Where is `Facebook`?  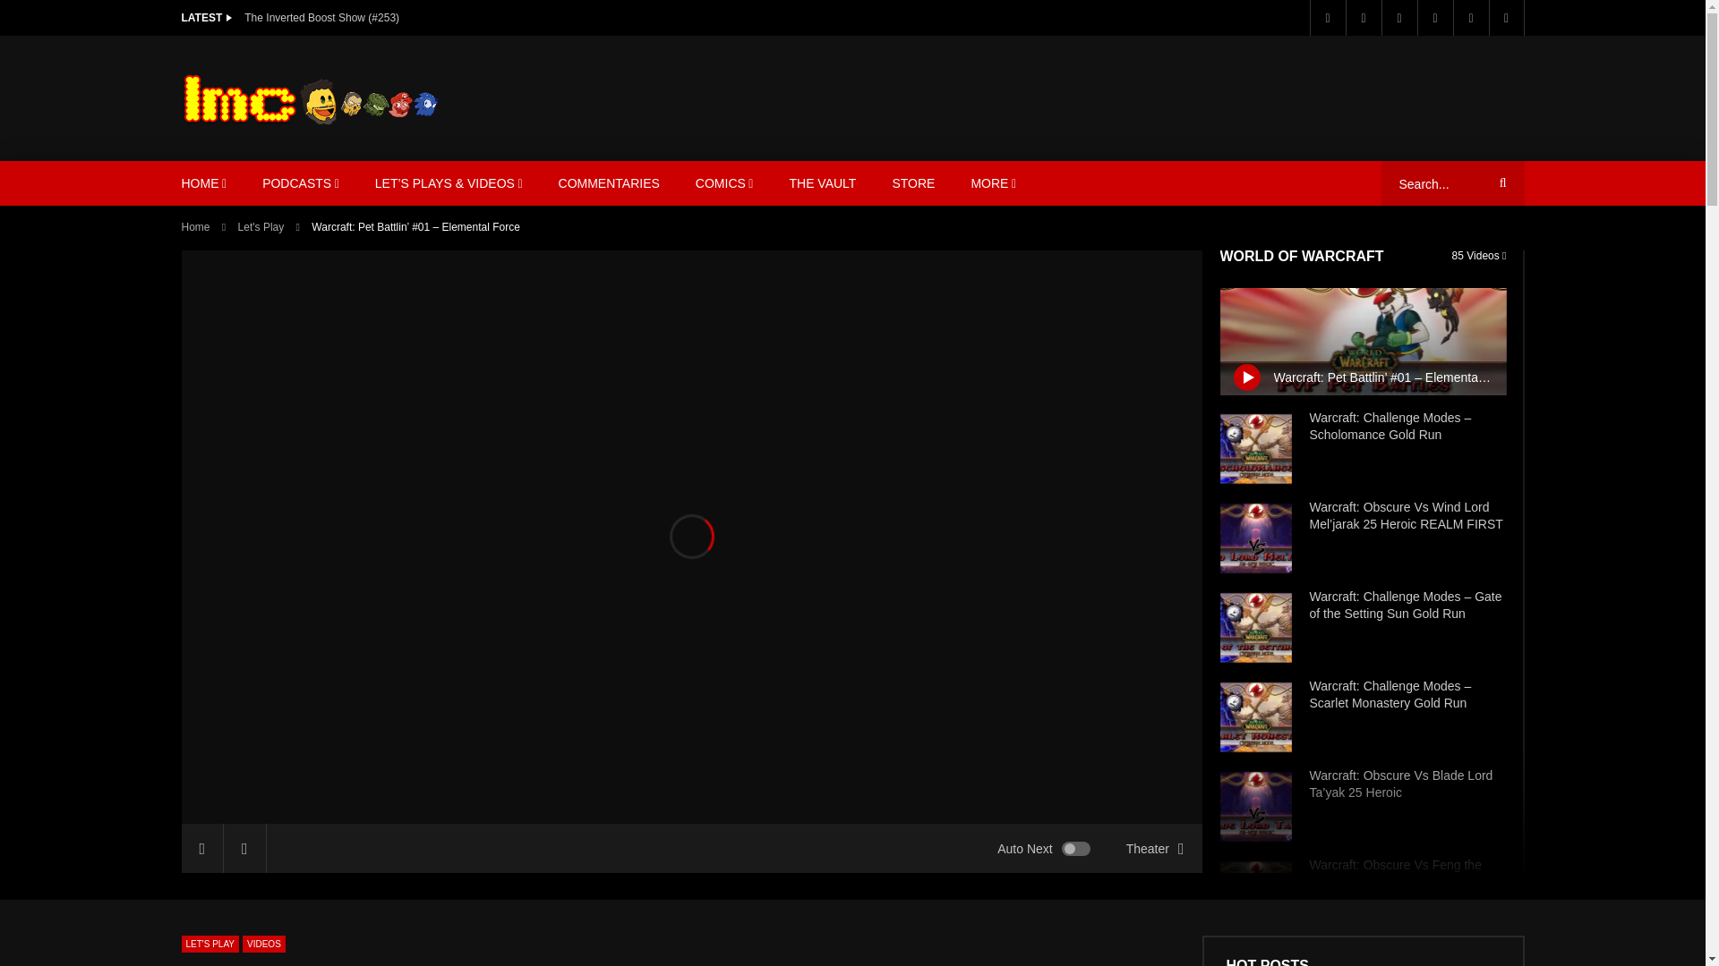
Facebook is located at coordinates (1326, 18).